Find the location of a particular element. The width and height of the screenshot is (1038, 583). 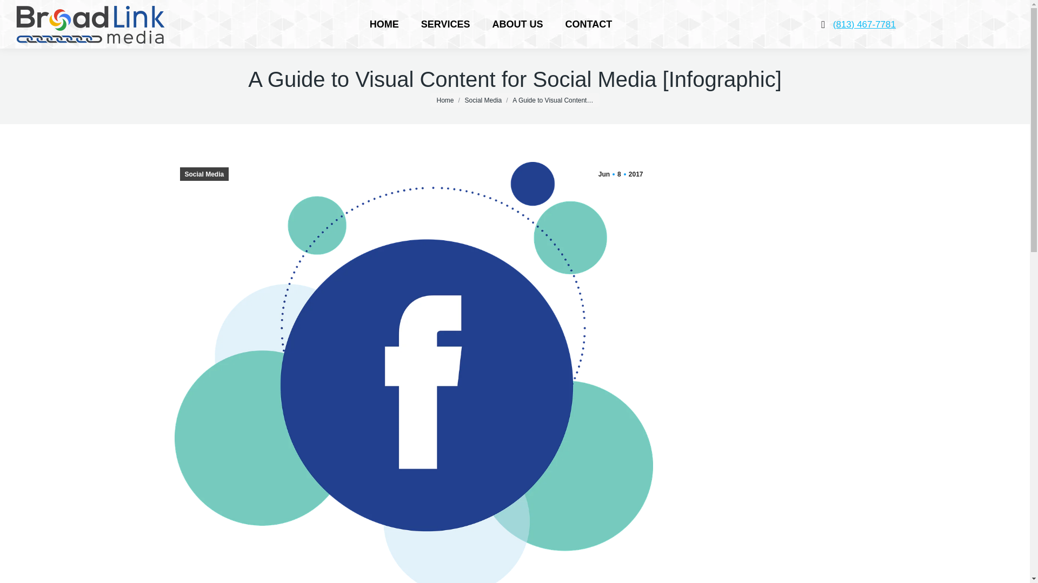

HOME is located at coordinates (384, 24).